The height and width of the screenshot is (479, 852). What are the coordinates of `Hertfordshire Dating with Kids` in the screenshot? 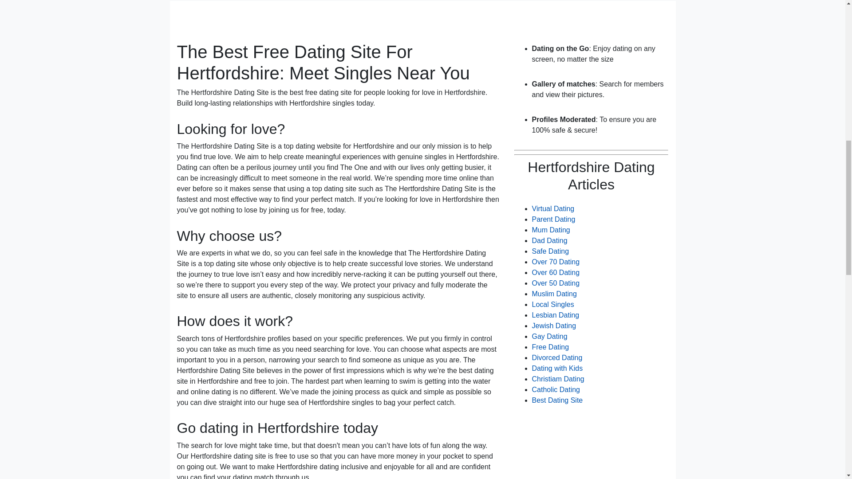 It's located at (557, 368).